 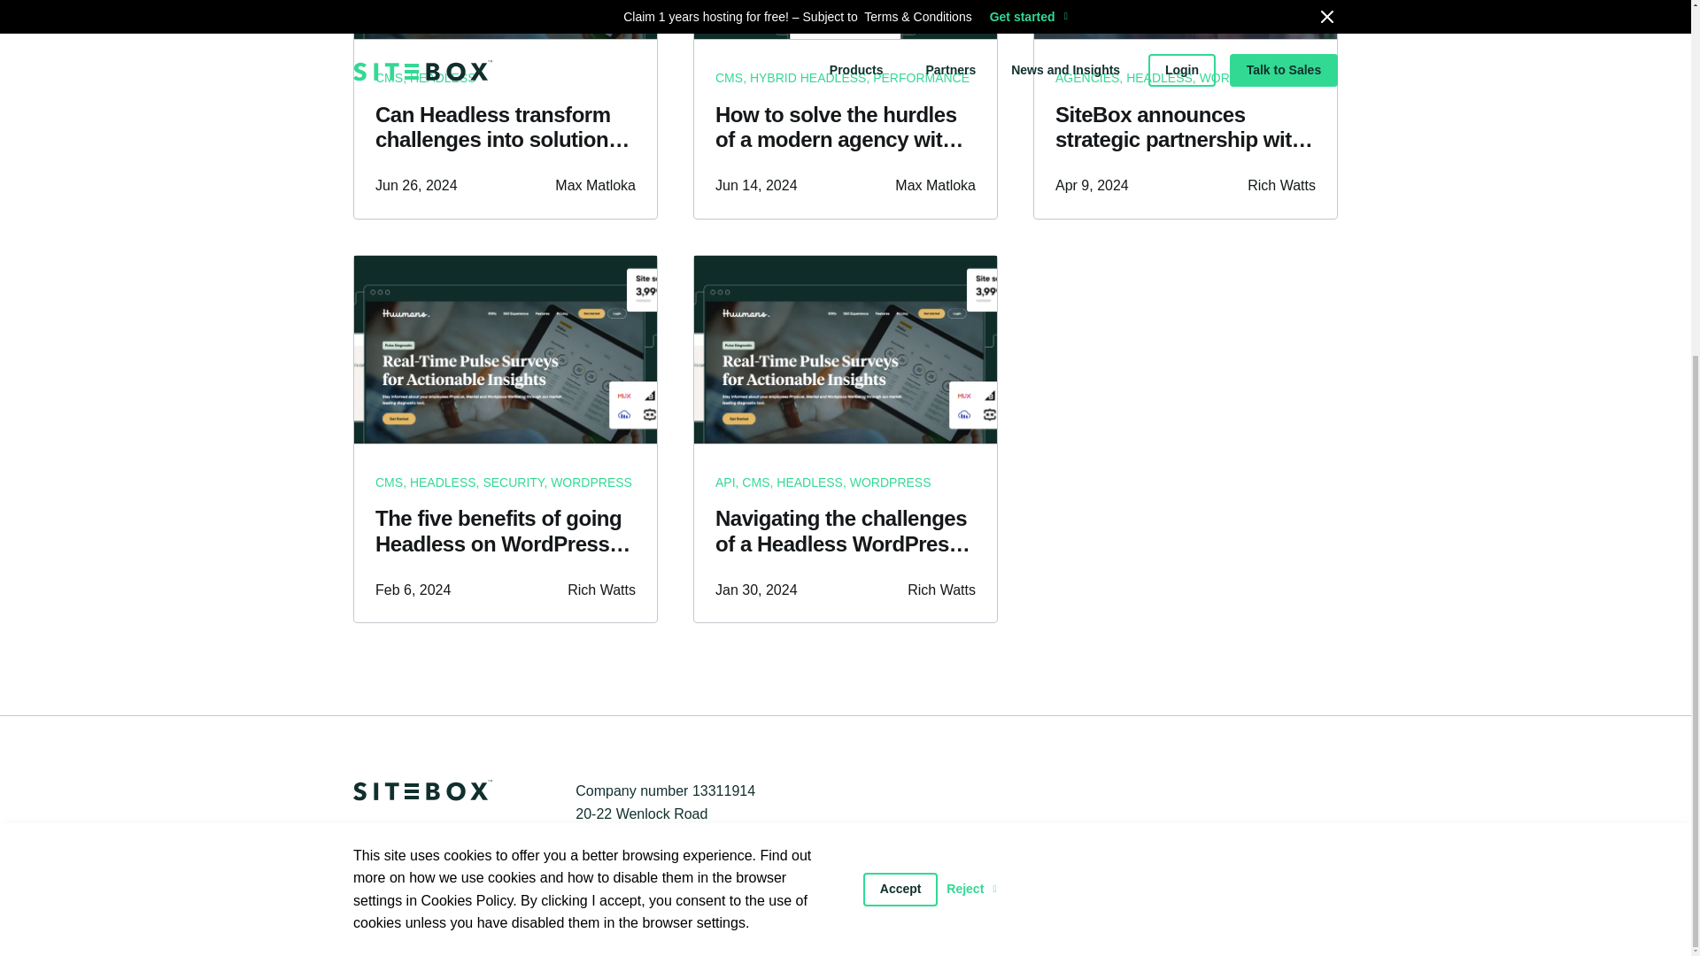 I want to click on CMS, so click(x=730, y=78).